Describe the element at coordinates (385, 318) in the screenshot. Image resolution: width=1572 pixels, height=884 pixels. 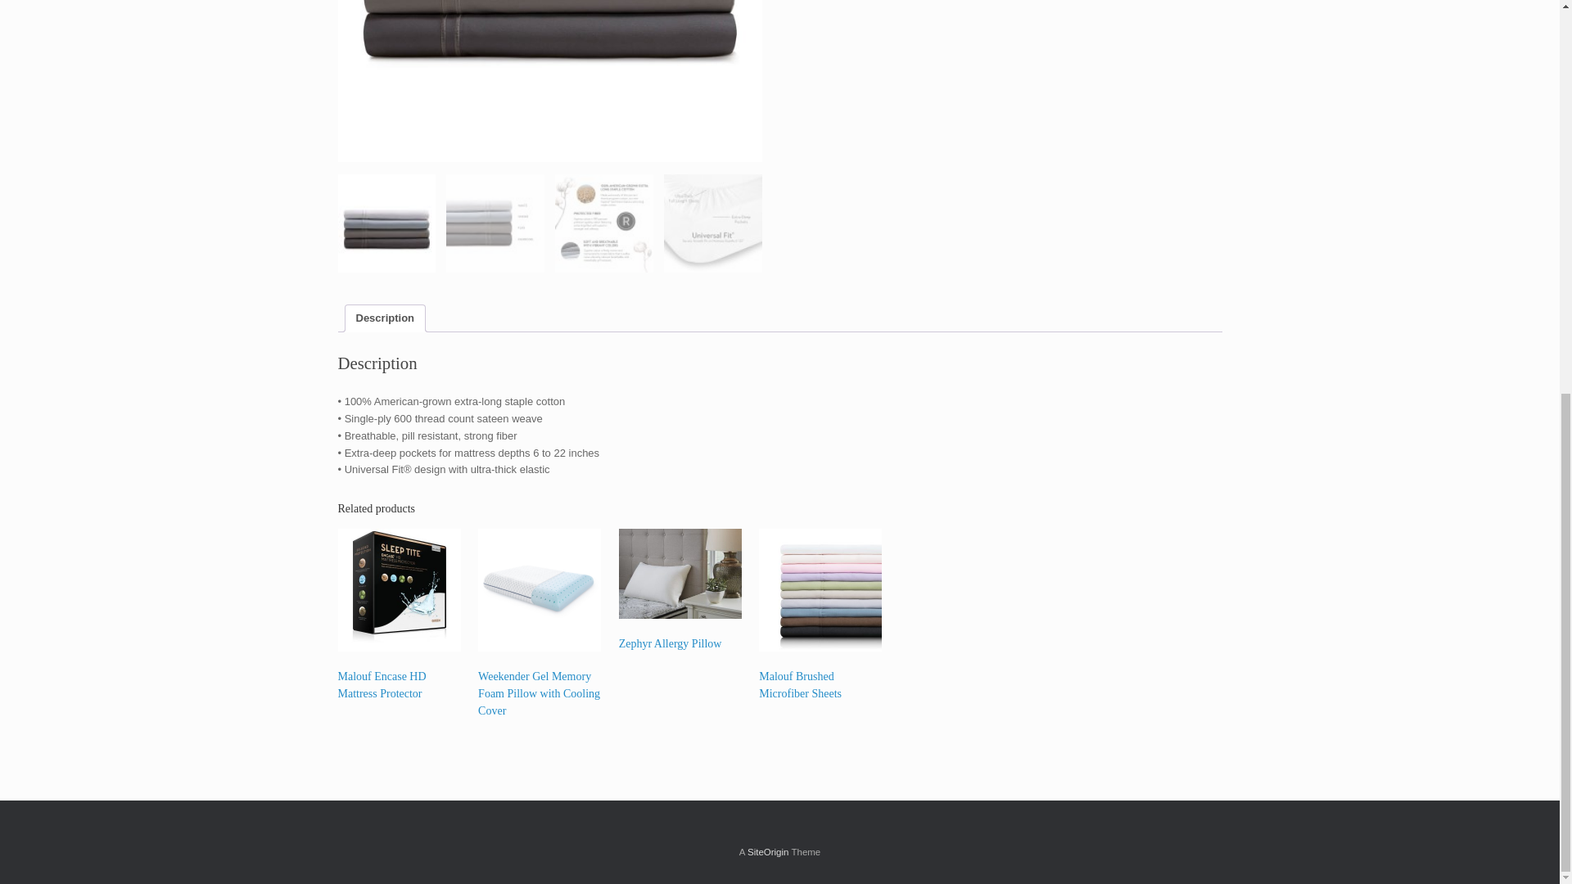
I see `Description` at that location.